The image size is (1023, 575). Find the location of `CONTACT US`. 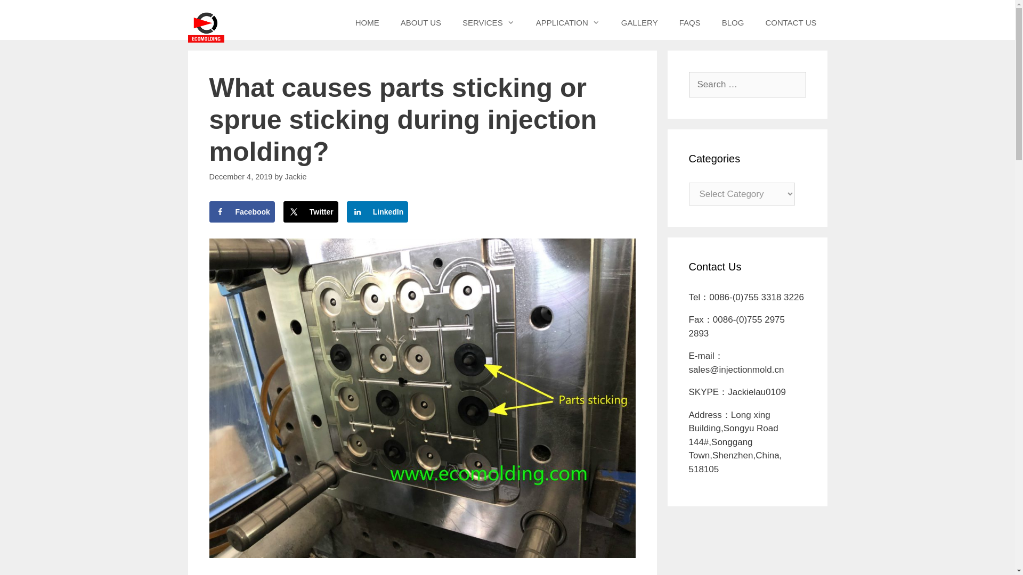

CONTACT US is located at coordinates (791, 22).